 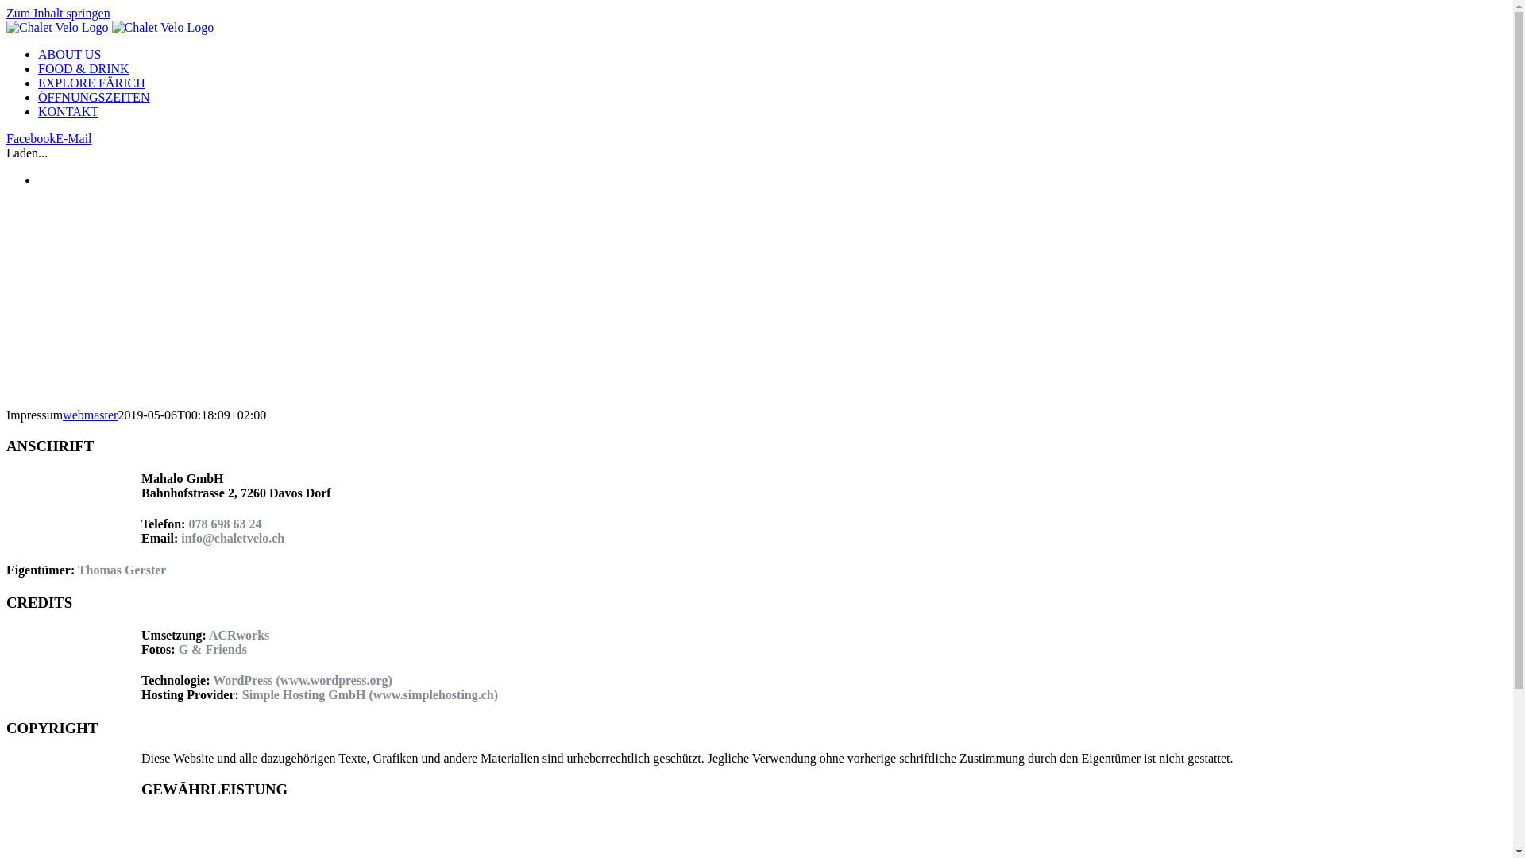 I want to click on E-Mail, so click(x=73, y=138).